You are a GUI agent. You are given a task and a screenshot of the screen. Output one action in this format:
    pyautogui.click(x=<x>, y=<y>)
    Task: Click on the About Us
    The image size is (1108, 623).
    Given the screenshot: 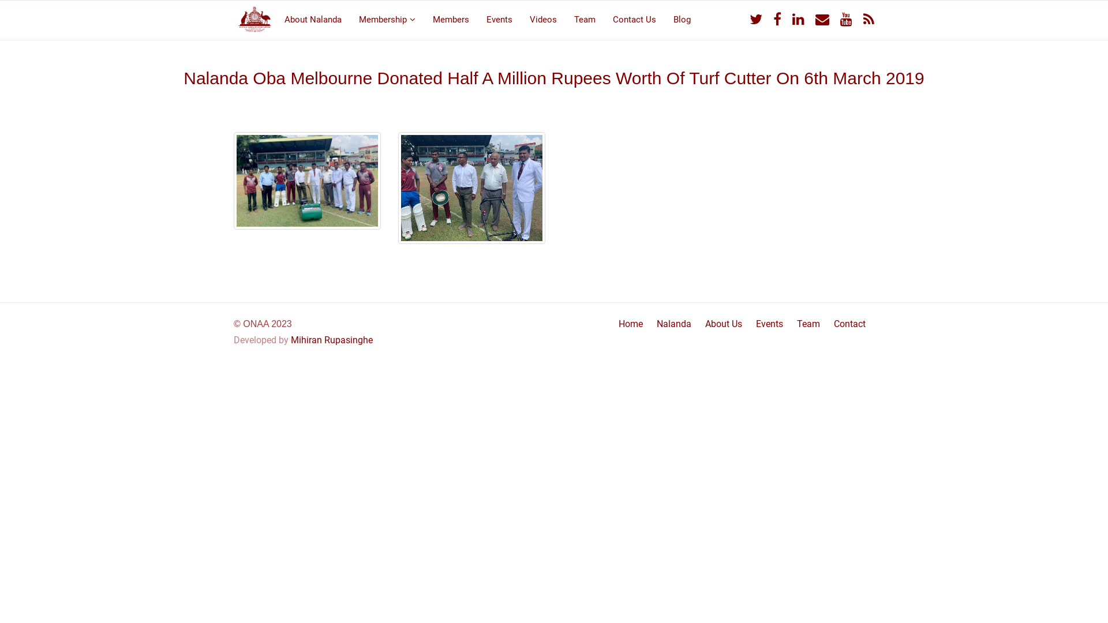 What is the action you would take?
    pyautogui.click(x=724, y=324)
    